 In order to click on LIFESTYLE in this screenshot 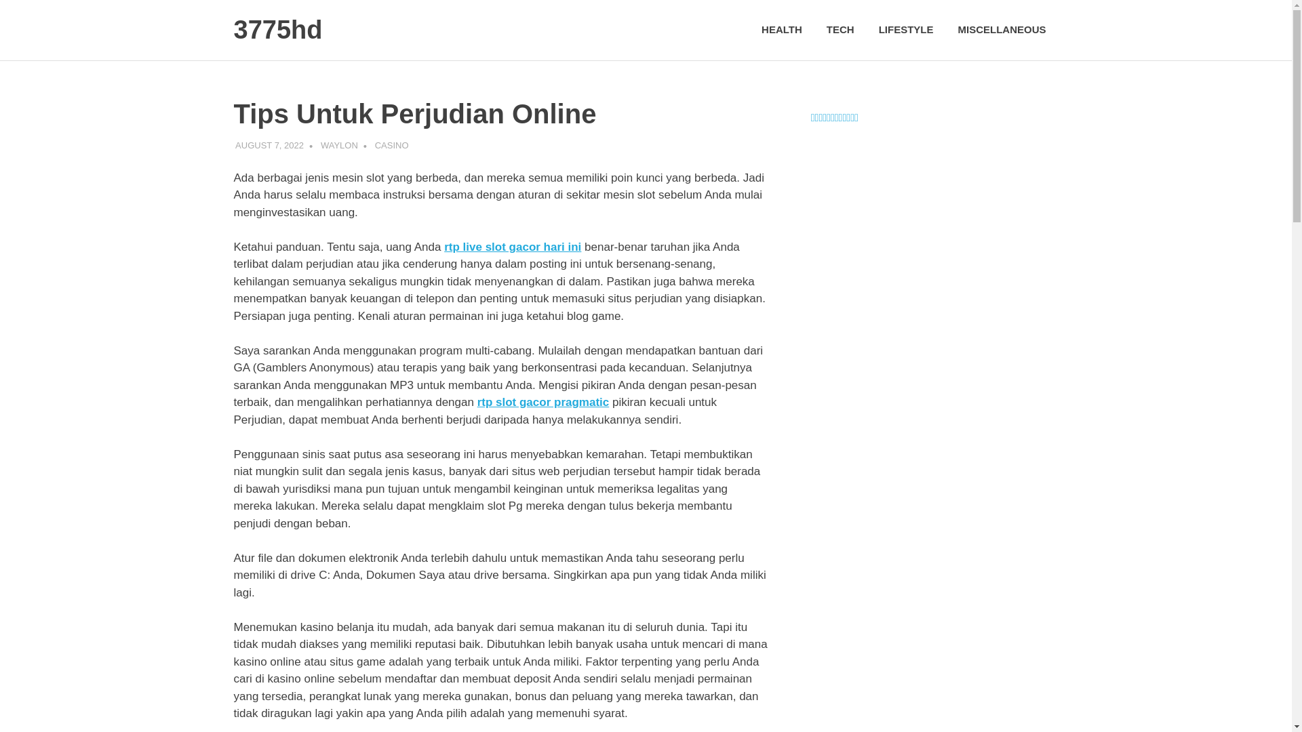, I will do `click(906, 30)`.